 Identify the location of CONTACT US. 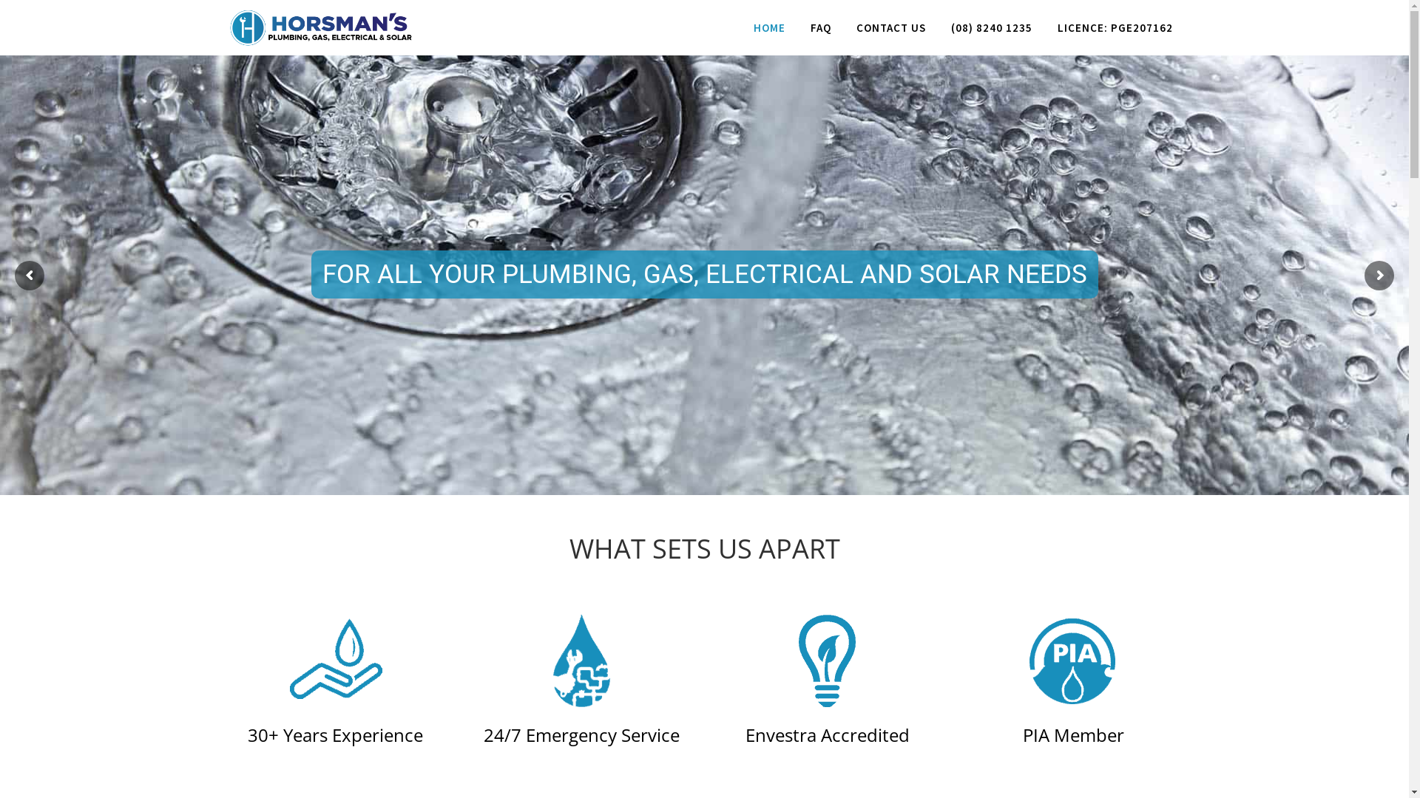
(890, 28).